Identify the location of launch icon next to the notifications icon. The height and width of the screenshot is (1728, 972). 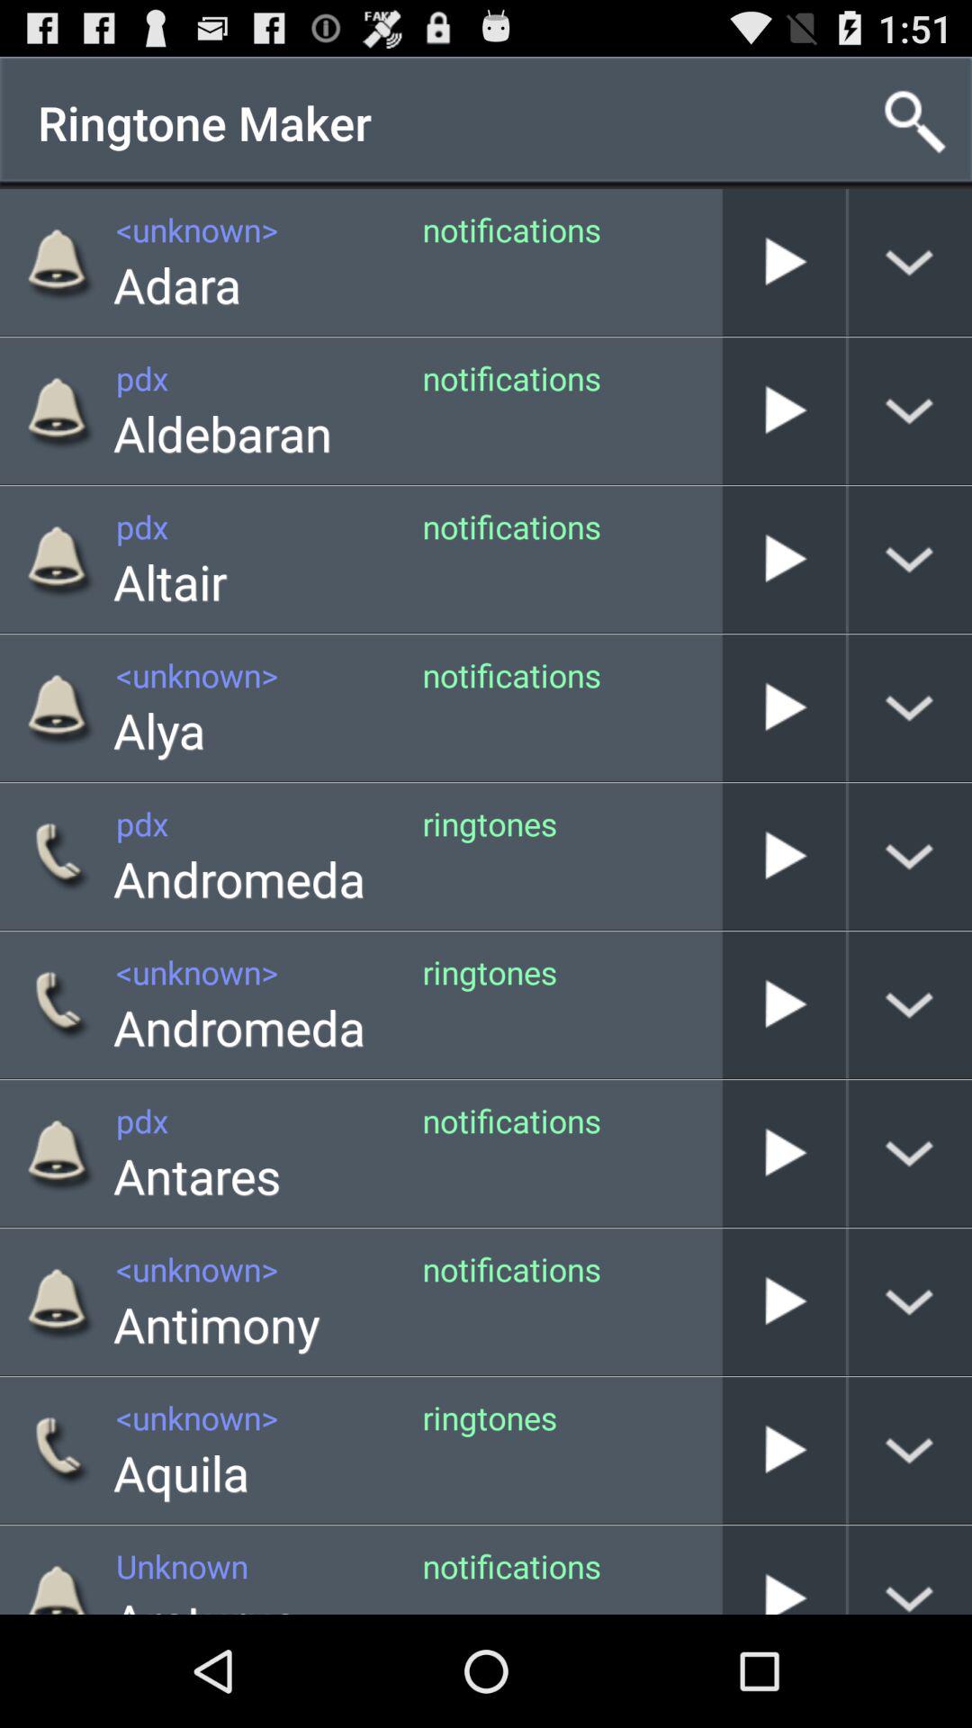
(722, 707).